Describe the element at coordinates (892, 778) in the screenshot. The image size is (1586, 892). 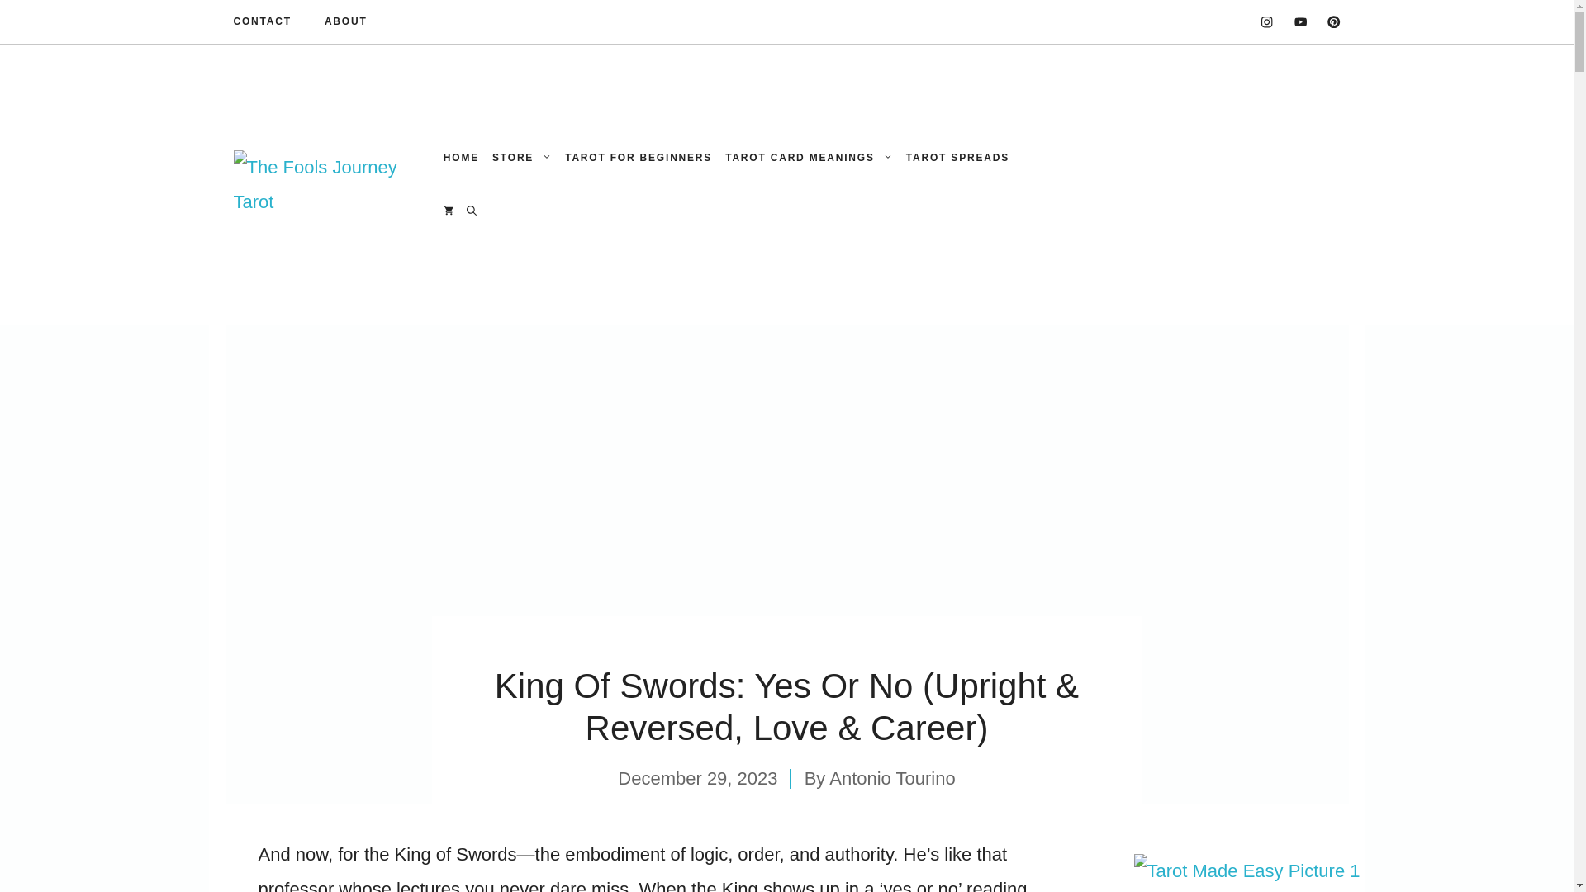
I see `Antonio Tourino` at that location.